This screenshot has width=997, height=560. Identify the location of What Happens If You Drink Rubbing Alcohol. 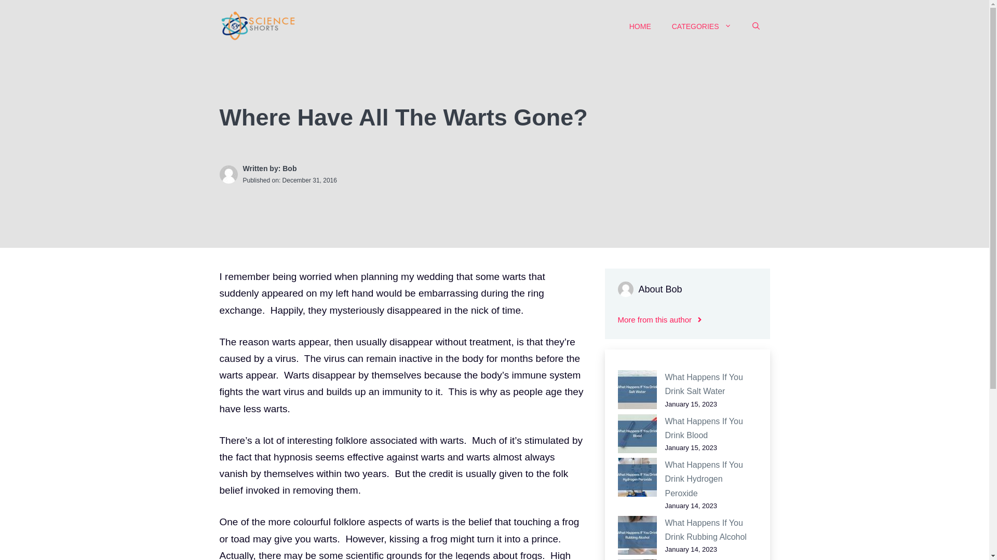
(705, 530).